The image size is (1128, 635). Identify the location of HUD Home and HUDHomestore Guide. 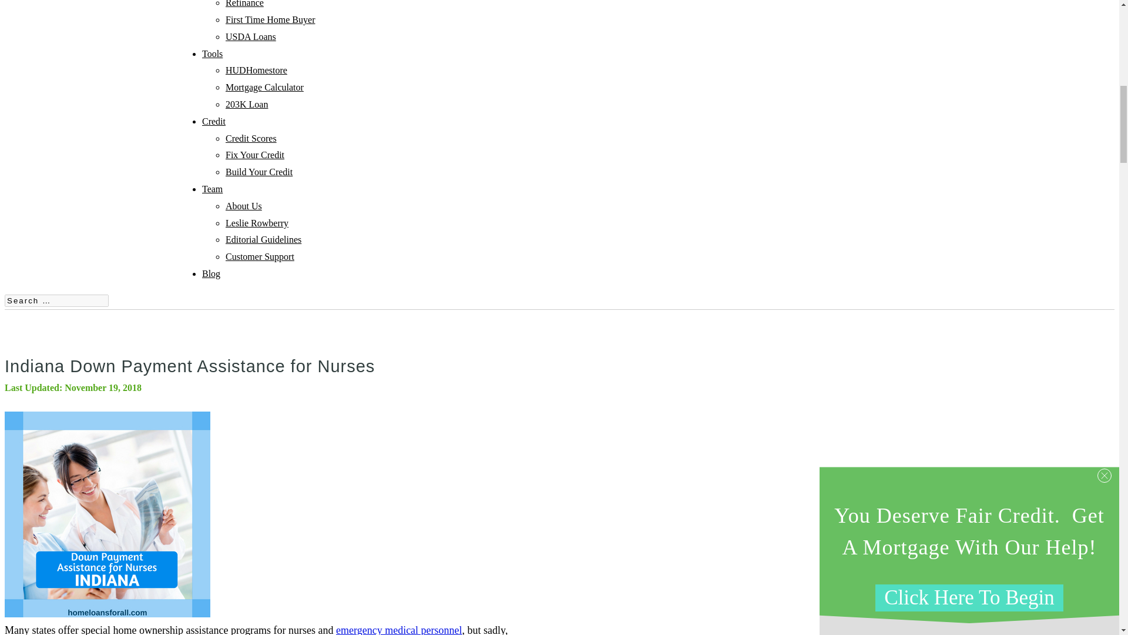
(256, 71).